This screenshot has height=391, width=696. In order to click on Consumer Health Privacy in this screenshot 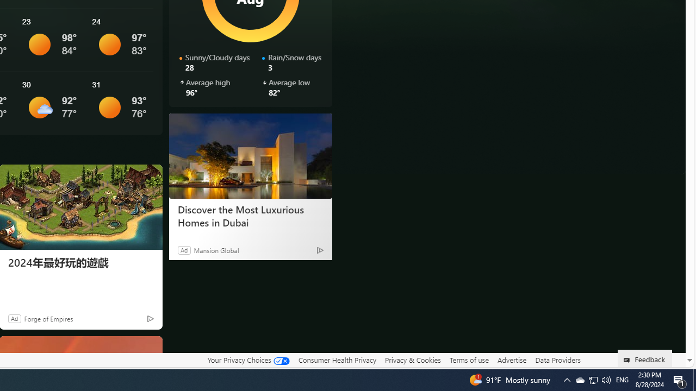, I will do `click(337, 360)`.